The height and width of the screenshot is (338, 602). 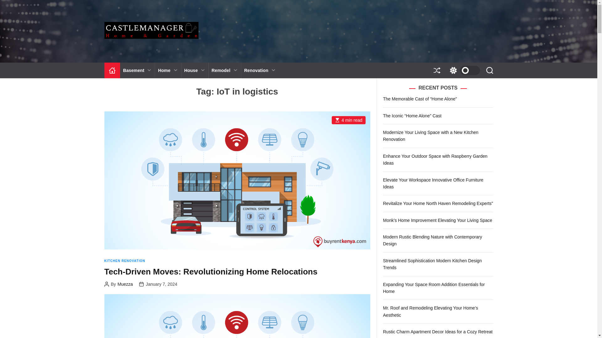 I want to click on Basement, so click(x=137, y=70).